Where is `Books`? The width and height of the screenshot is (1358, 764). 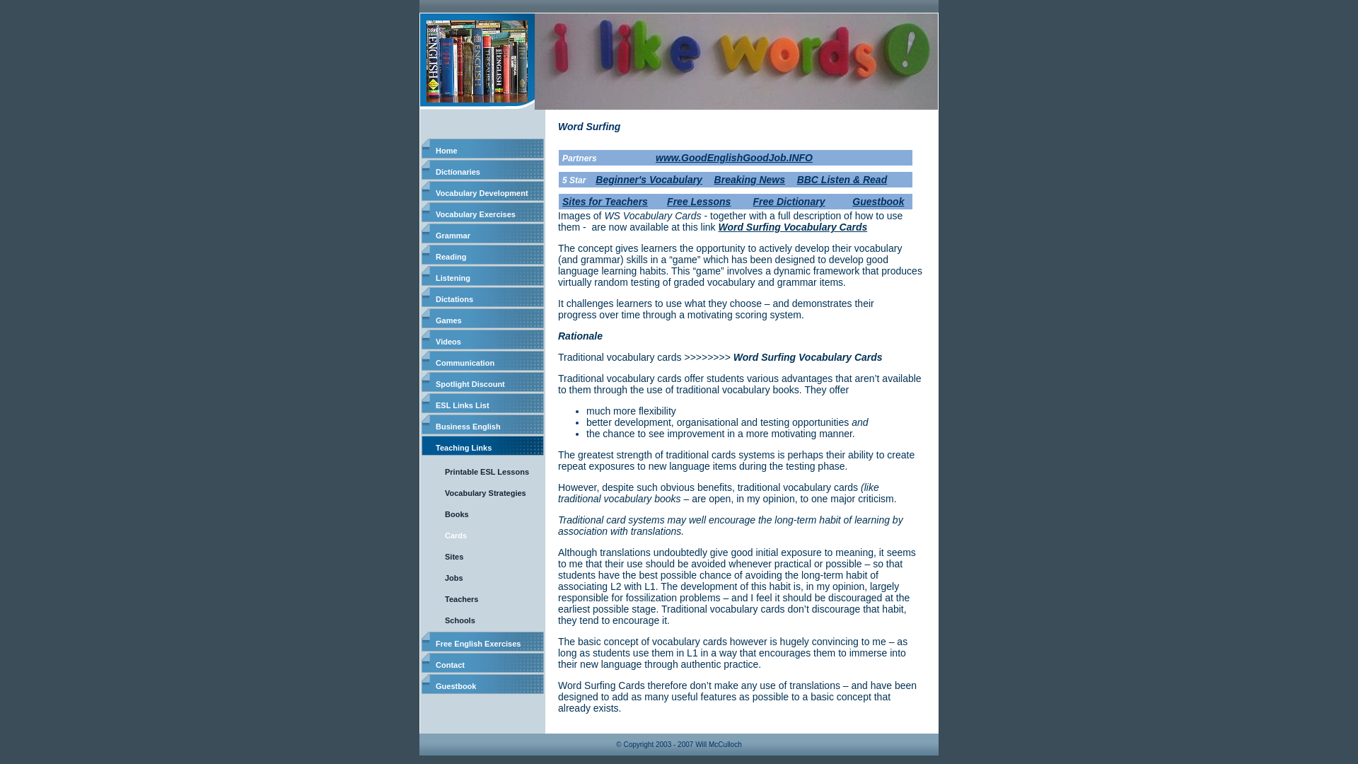 Books is located at coordinates (486, 511).